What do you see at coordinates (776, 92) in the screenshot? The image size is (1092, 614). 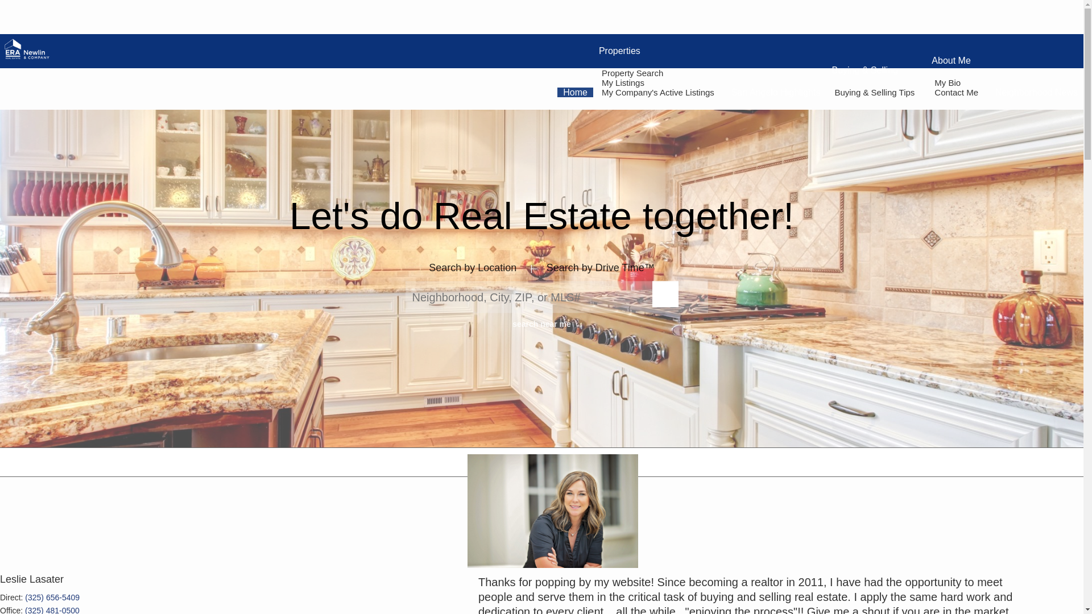 I see `San Angelo Highlights` at bounding box center [776, 92].